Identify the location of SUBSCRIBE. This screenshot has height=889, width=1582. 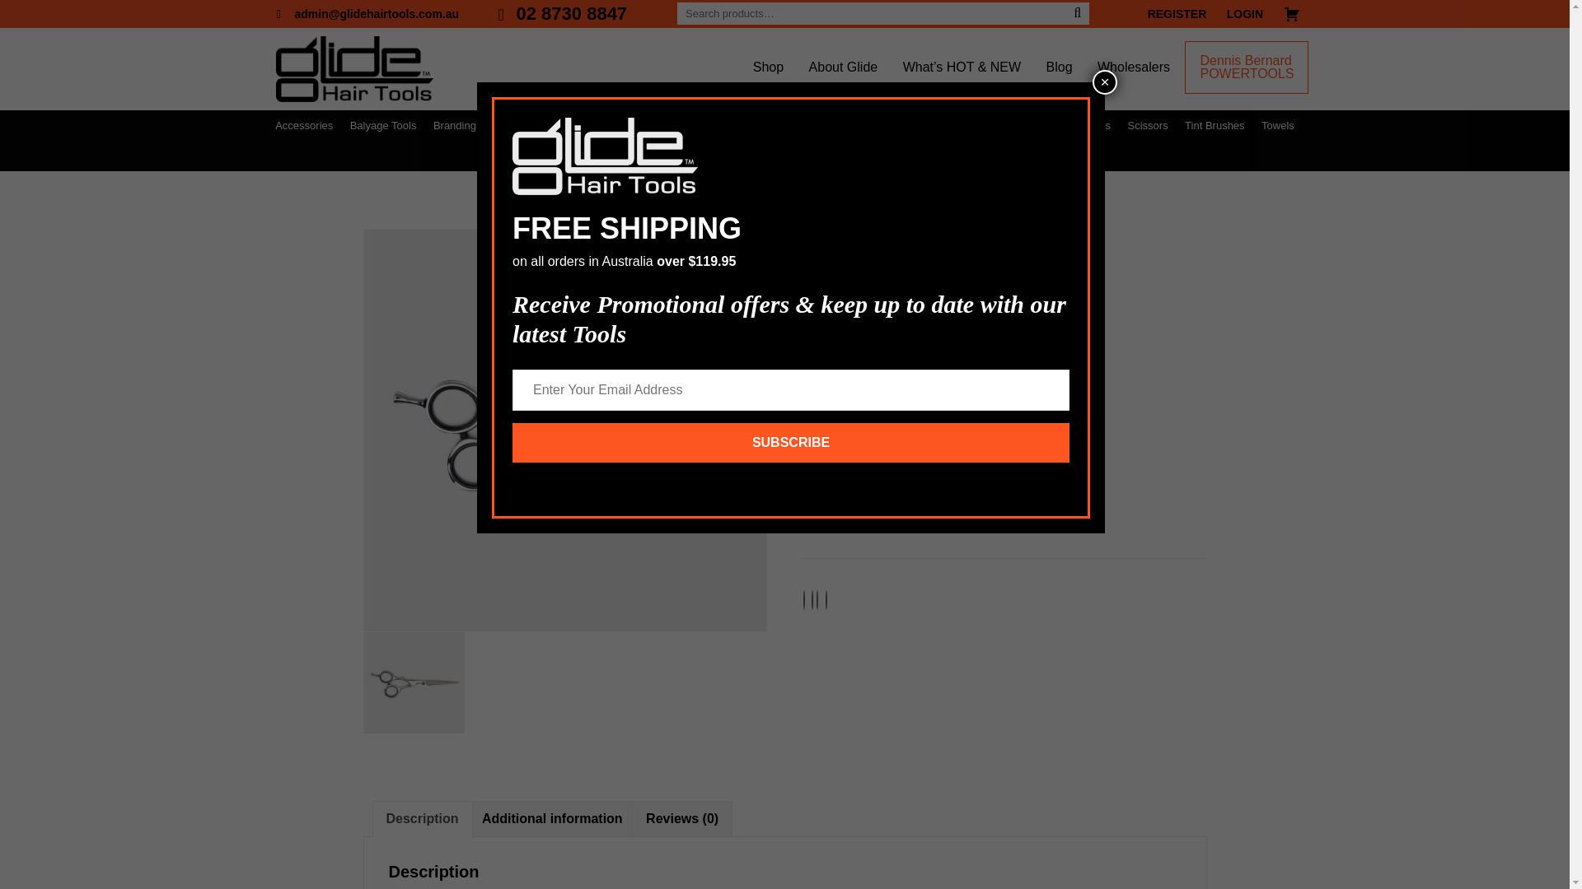
(791, 377).